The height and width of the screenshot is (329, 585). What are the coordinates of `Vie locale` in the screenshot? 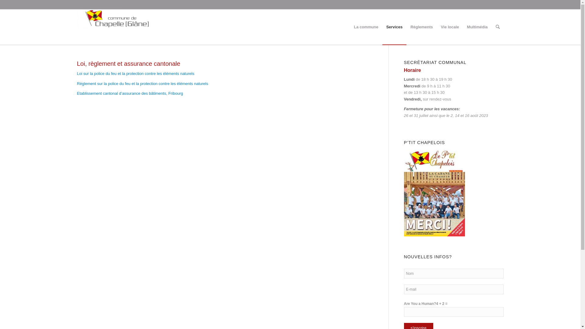 It's located at (450, 27).